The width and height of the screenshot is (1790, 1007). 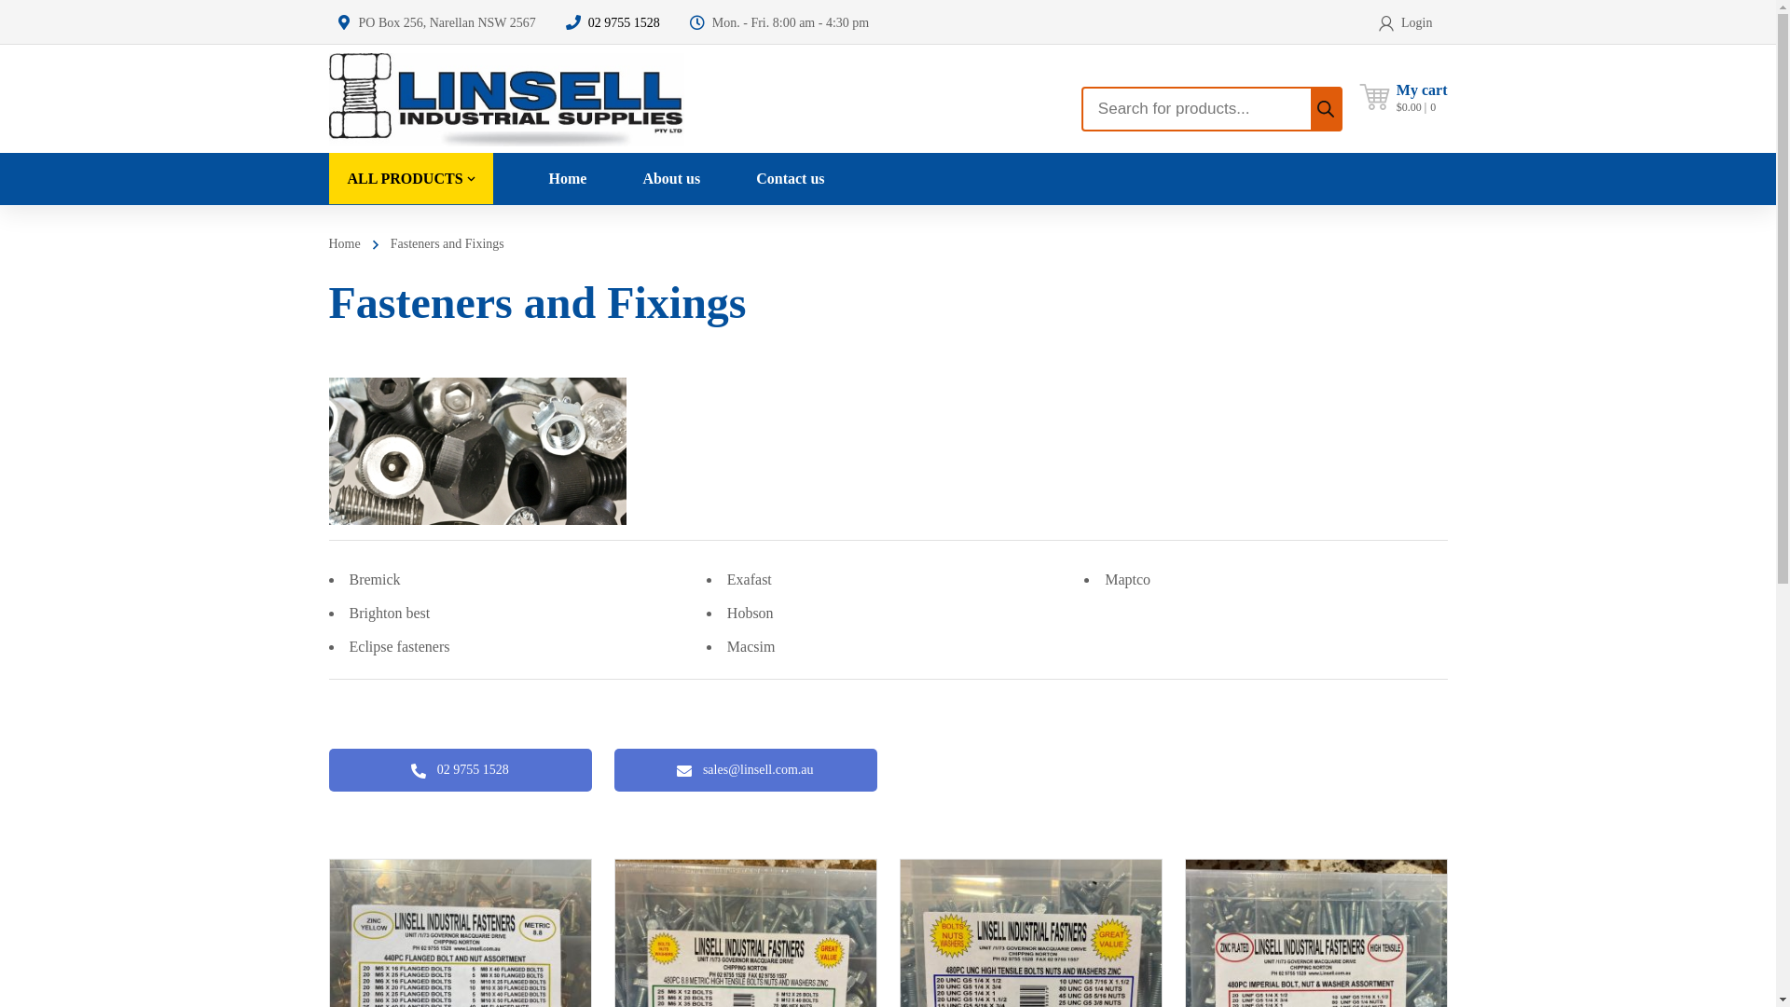 I want to click on Linsell Industrial Supplies, so click(x=505, y=99).